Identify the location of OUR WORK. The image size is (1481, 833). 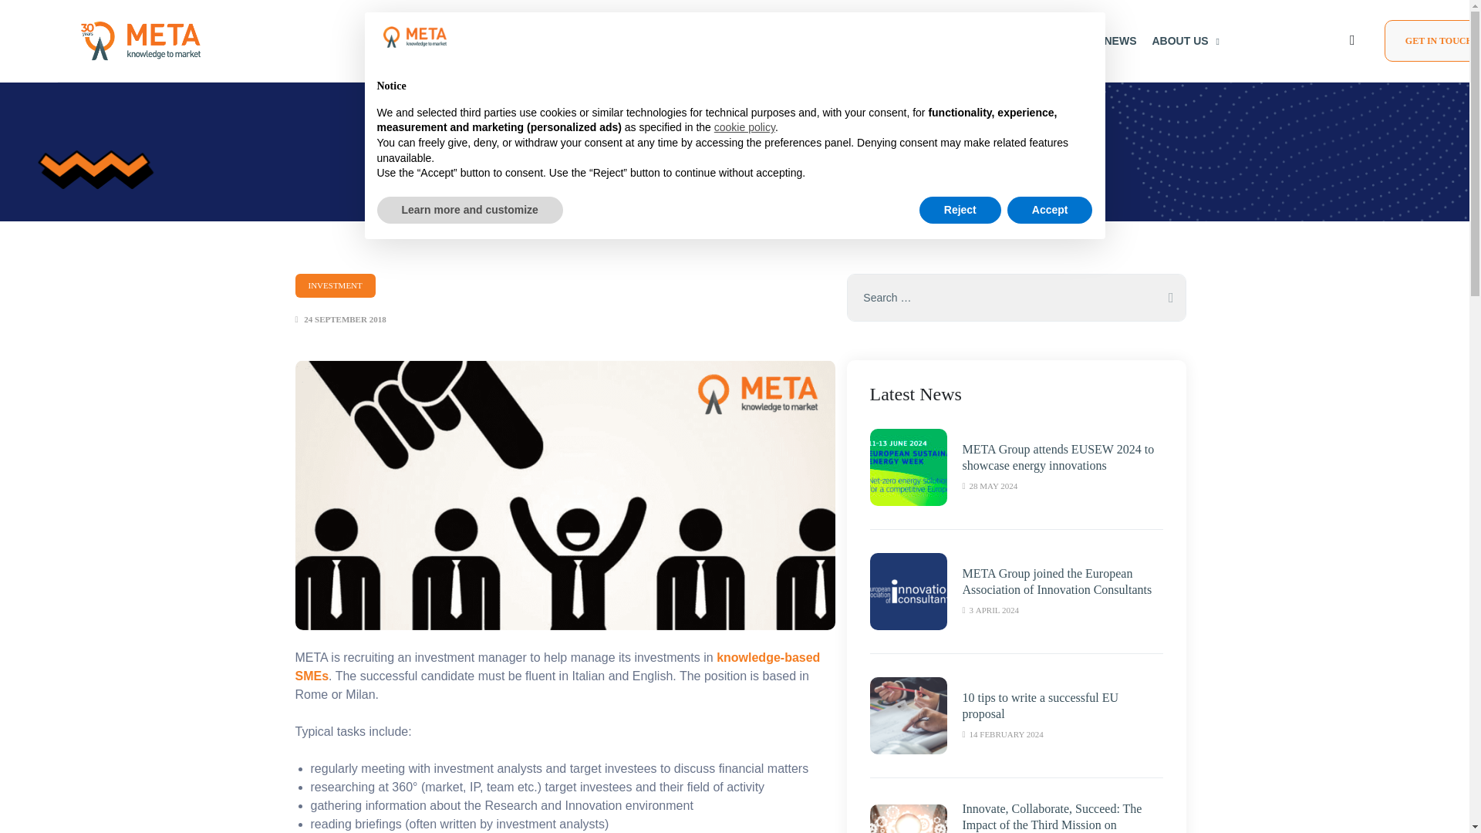
(963, 40).